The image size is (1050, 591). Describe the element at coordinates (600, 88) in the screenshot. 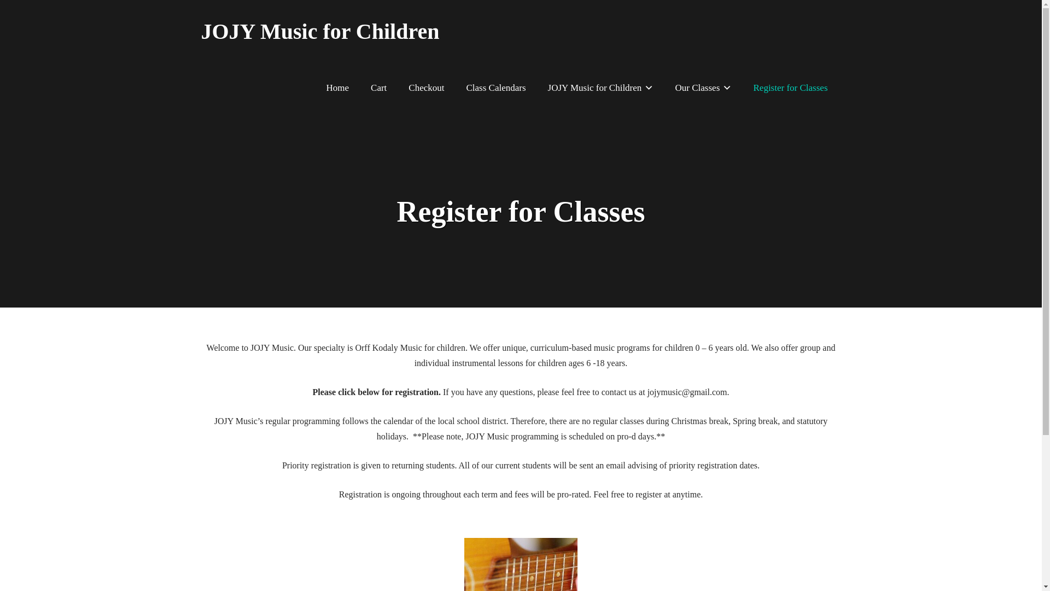

I see `JOJY Music for Children` at that location.